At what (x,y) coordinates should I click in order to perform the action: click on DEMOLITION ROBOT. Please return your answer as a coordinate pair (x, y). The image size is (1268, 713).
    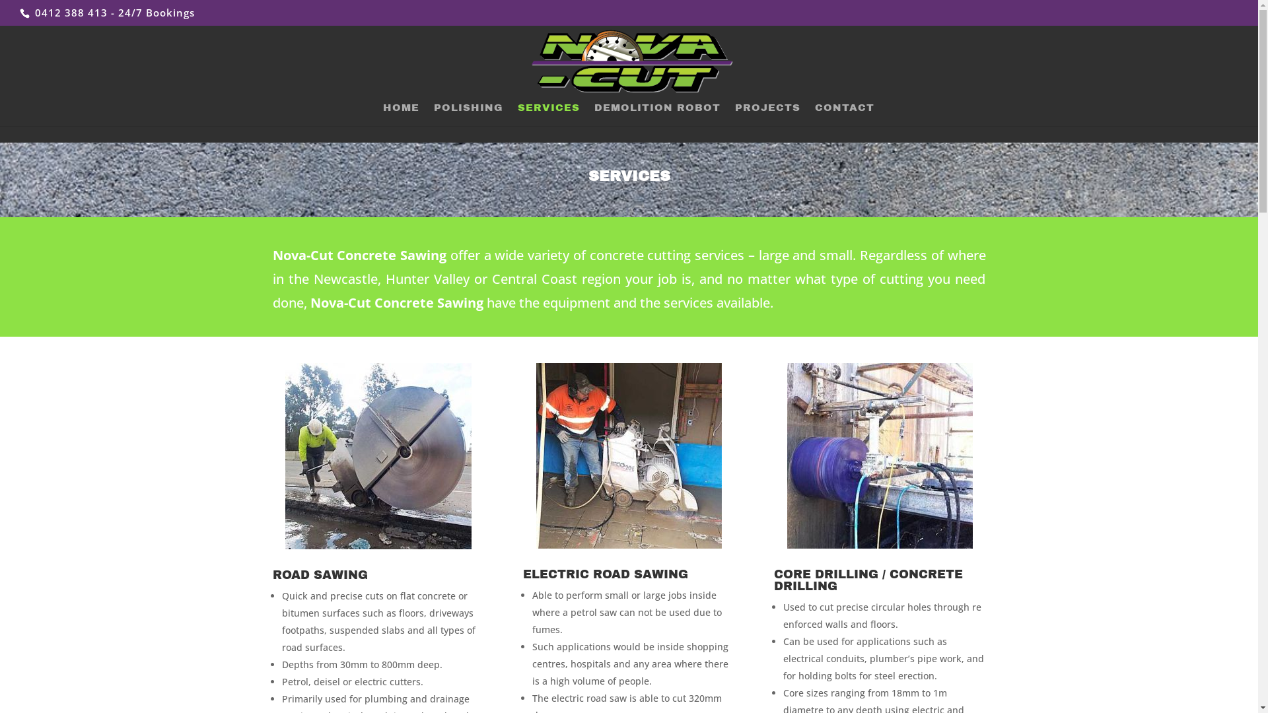
    Looking at the image, I should click on (658, 114).